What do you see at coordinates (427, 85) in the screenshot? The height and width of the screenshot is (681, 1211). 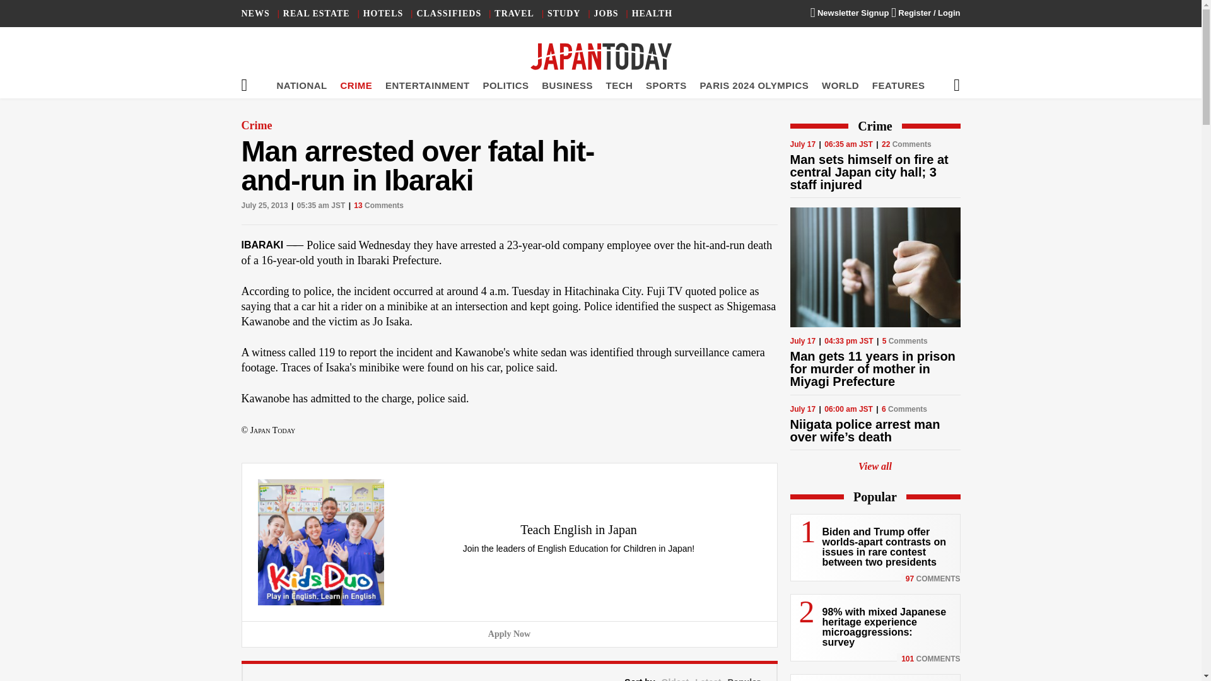 I see `ENTERTAINMENT` at bounding box center [427, 85].